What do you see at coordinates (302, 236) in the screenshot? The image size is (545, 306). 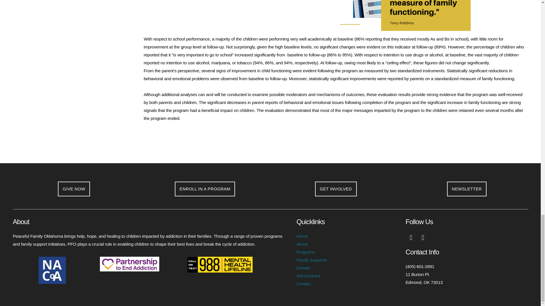 I see `Home` at bounding box center [302, 236].